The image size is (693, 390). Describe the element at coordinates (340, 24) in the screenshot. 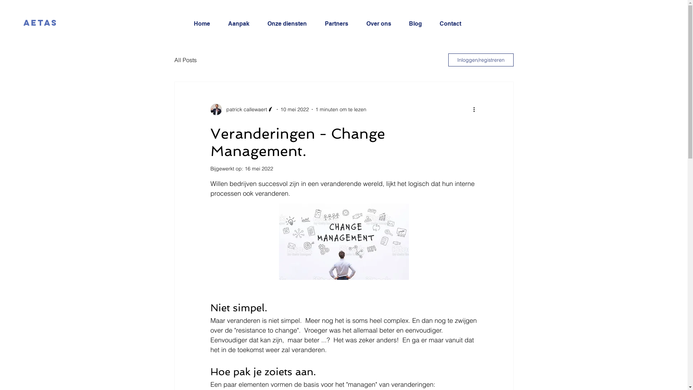

I see `Partners` at that location.